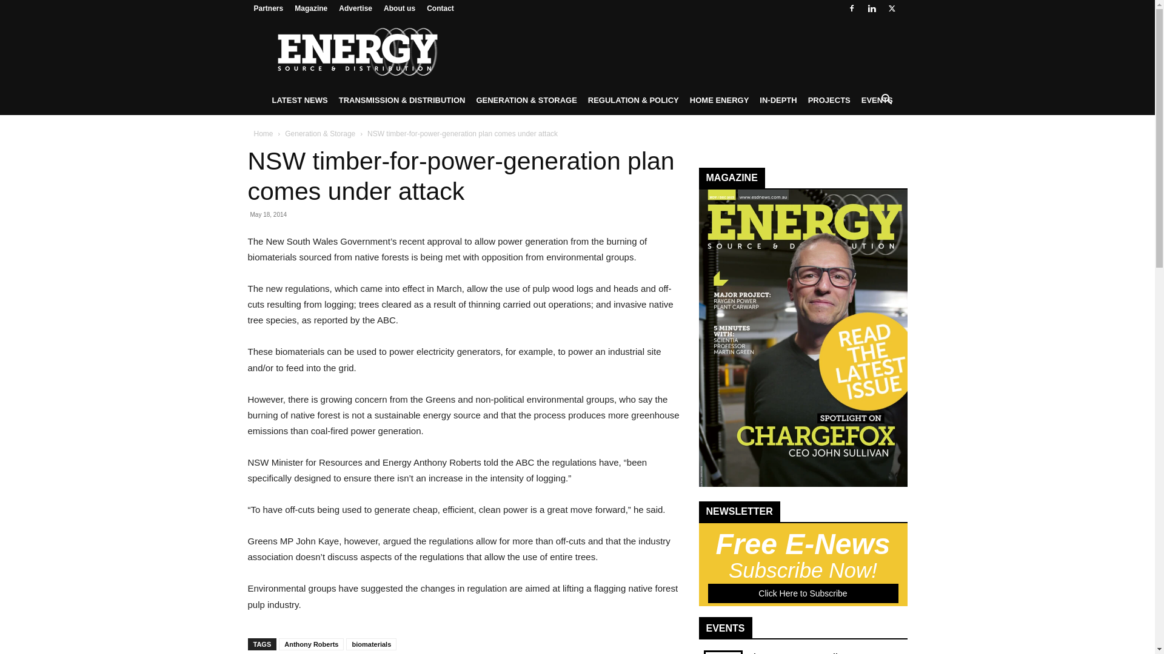 This screenshot has width=1164, height=654. I want to click on REGULATION & POLICY, so click(634, 101).